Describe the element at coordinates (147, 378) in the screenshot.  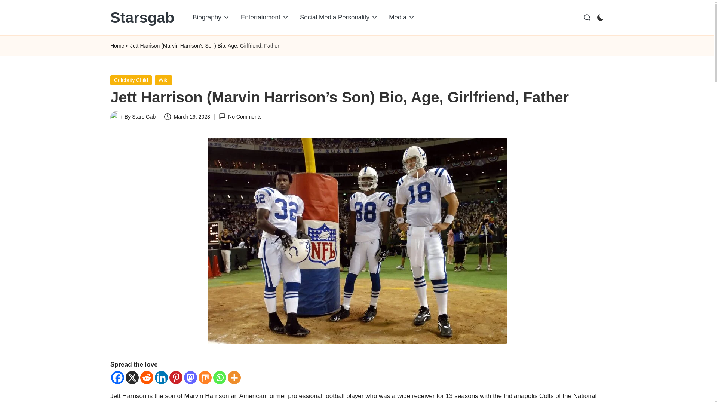
I see `Reddit` at that location.